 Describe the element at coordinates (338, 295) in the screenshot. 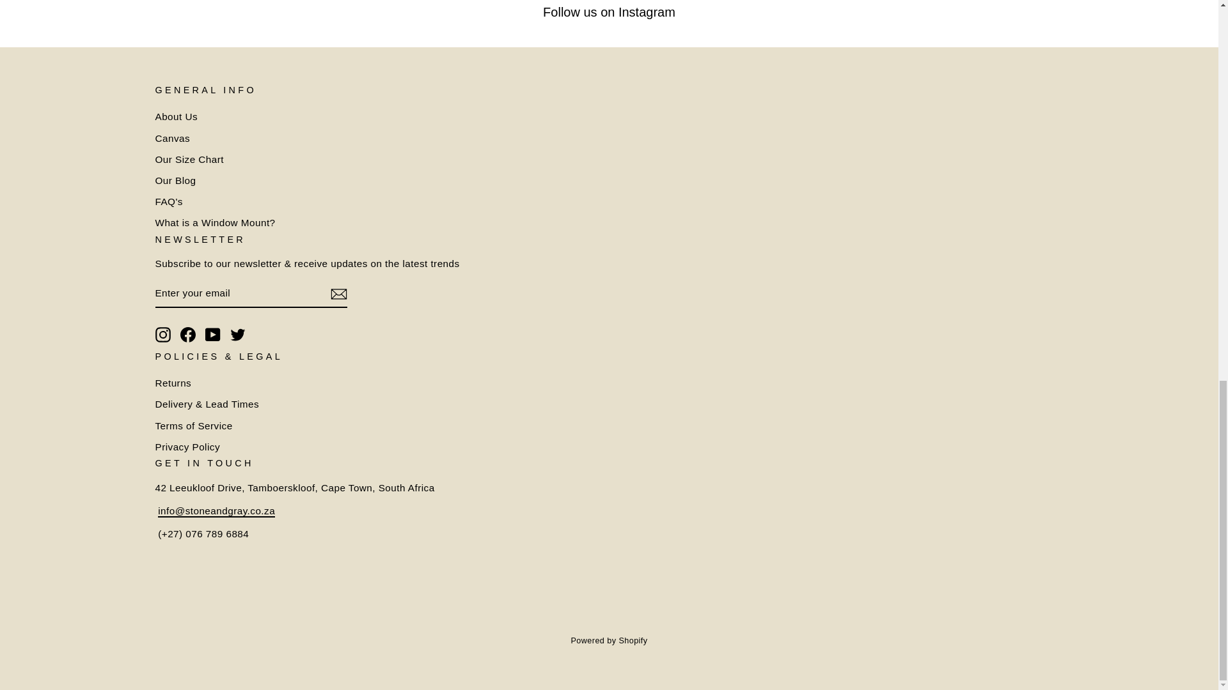

I see `icon-email` at that location.